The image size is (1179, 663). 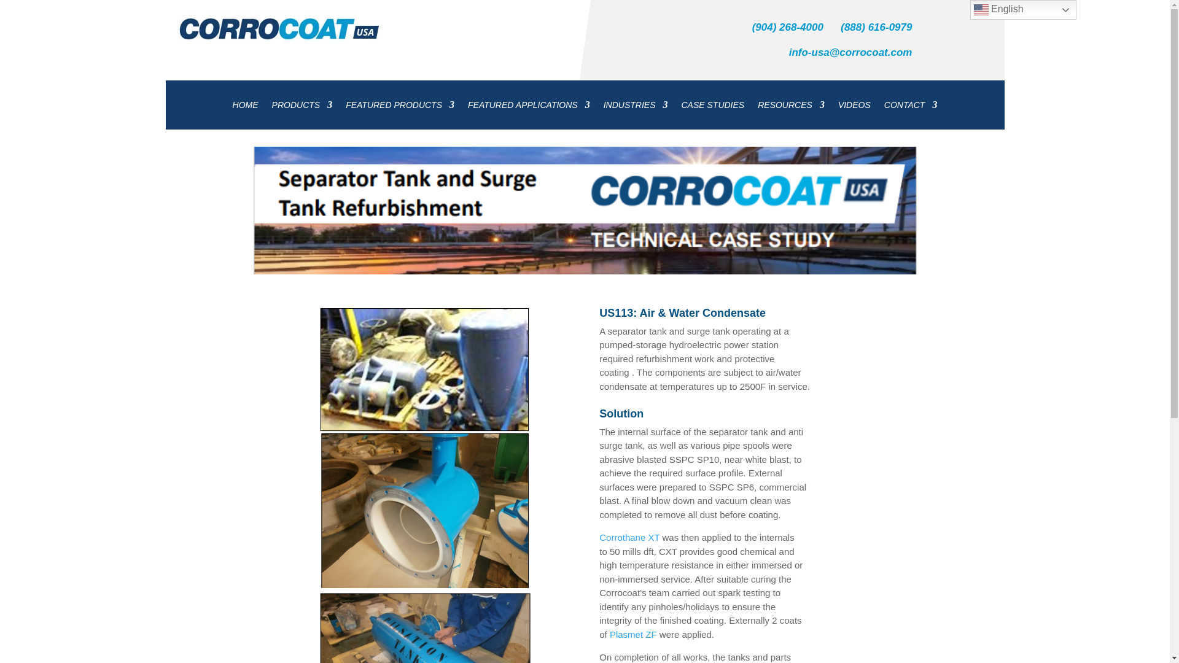 What do you see at coordinates (855, 107) in the screenshot?
I see `VIDEOS` at bounding box center [855, 107].